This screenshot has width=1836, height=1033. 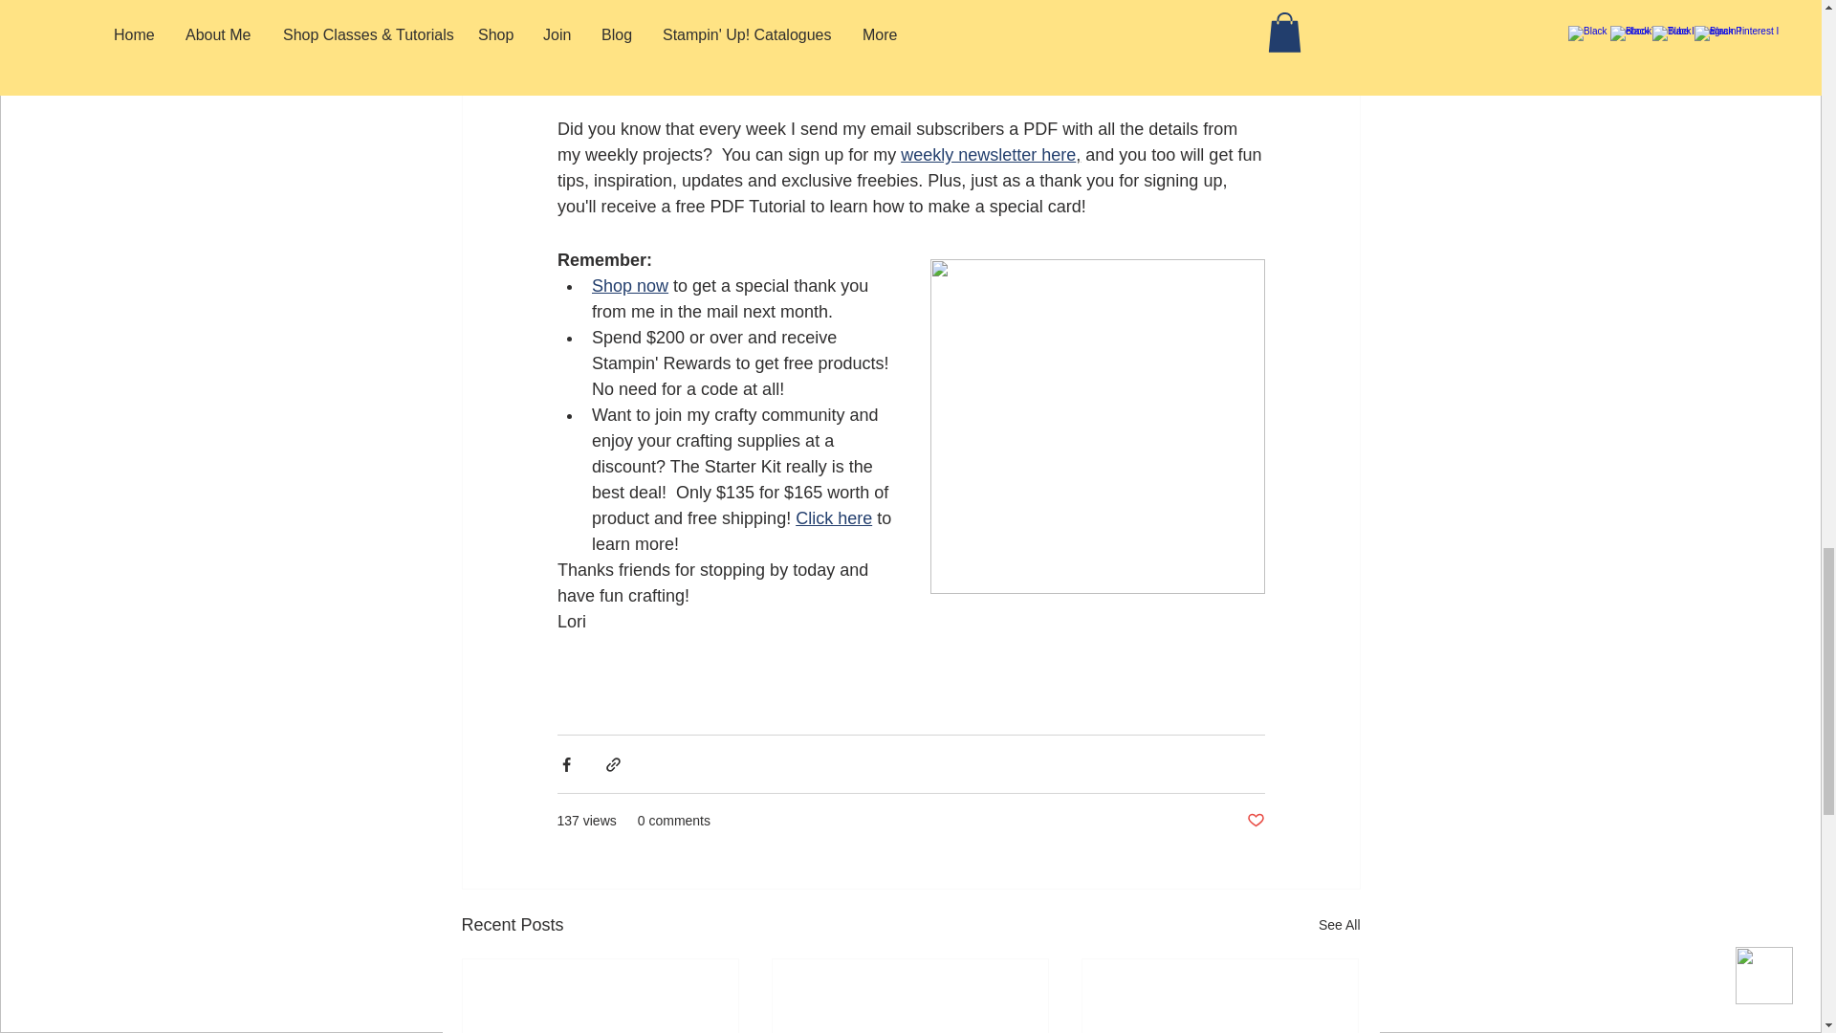 I want to click on See All, so click(x=1339, y=924).